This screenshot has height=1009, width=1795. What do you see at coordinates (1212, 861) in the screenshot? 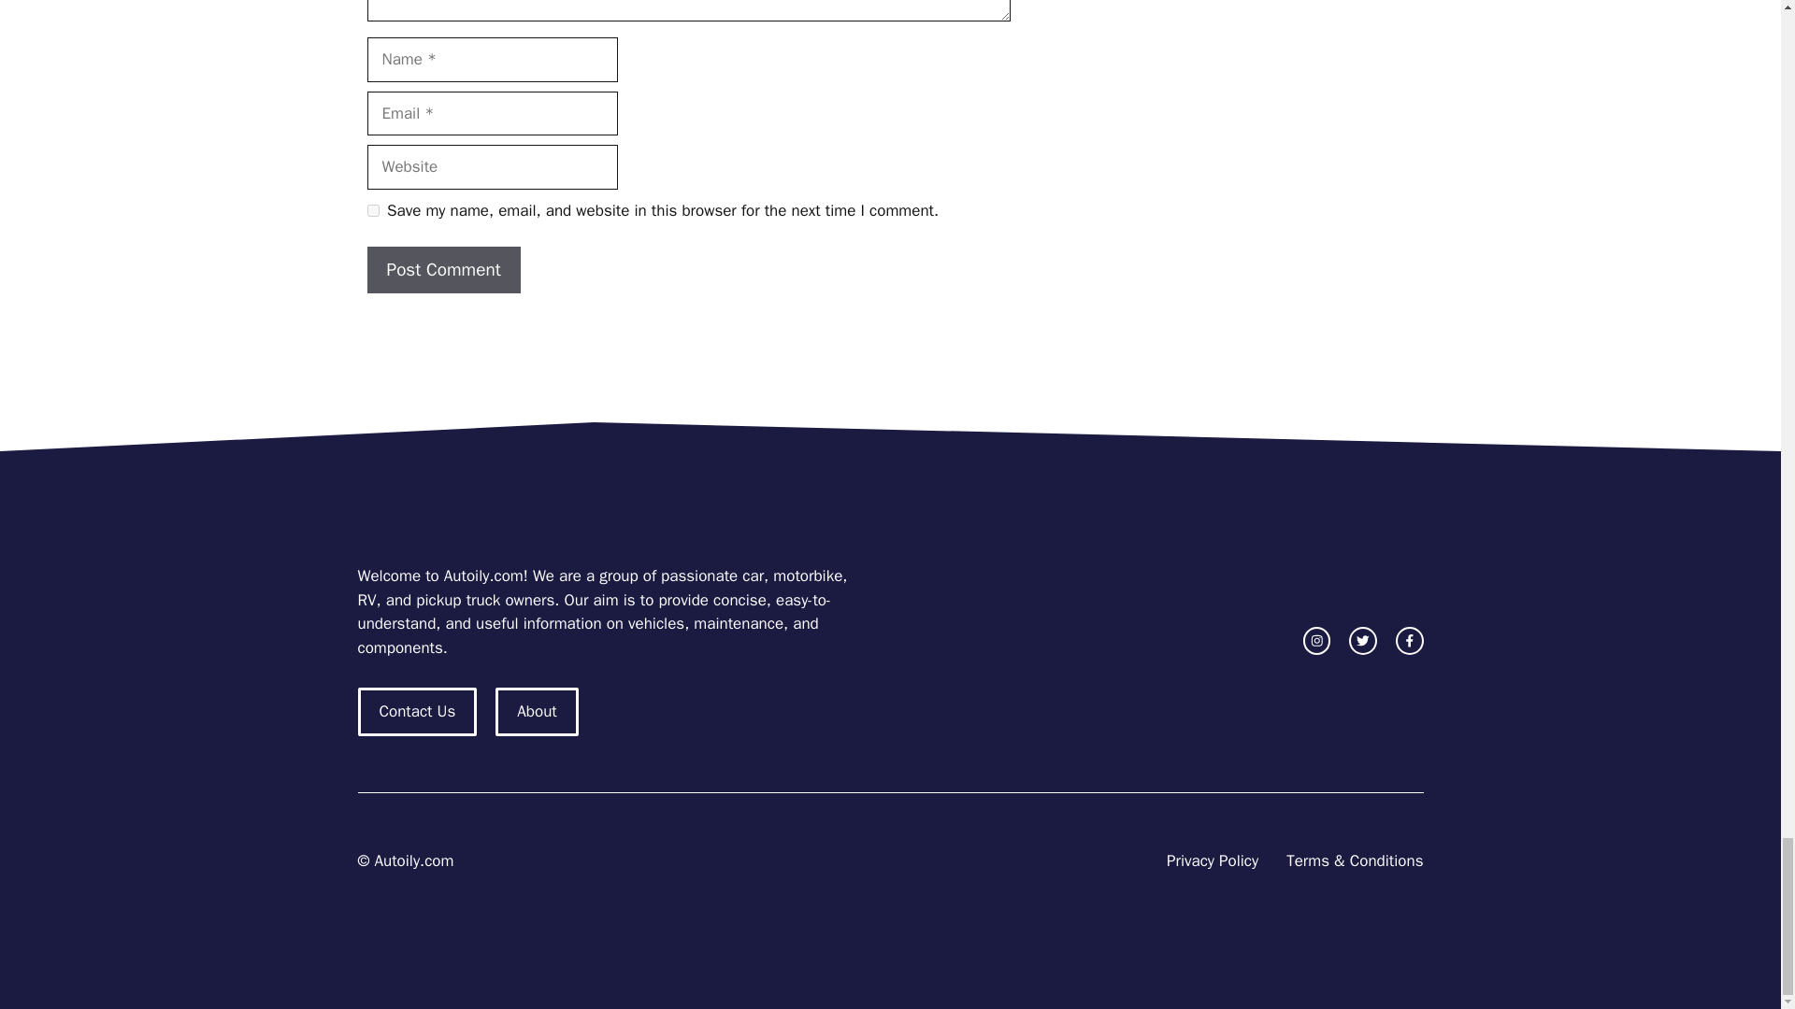
I see `Privacy Policy` at bounding box center [1212, 861].